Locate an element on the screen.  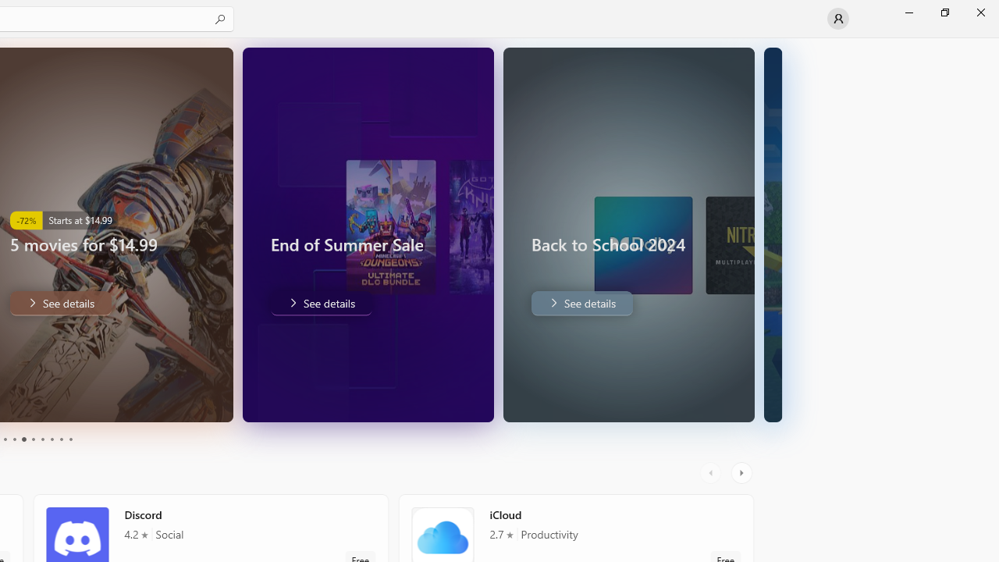
Page 6 is located at coordinates (33, 439).